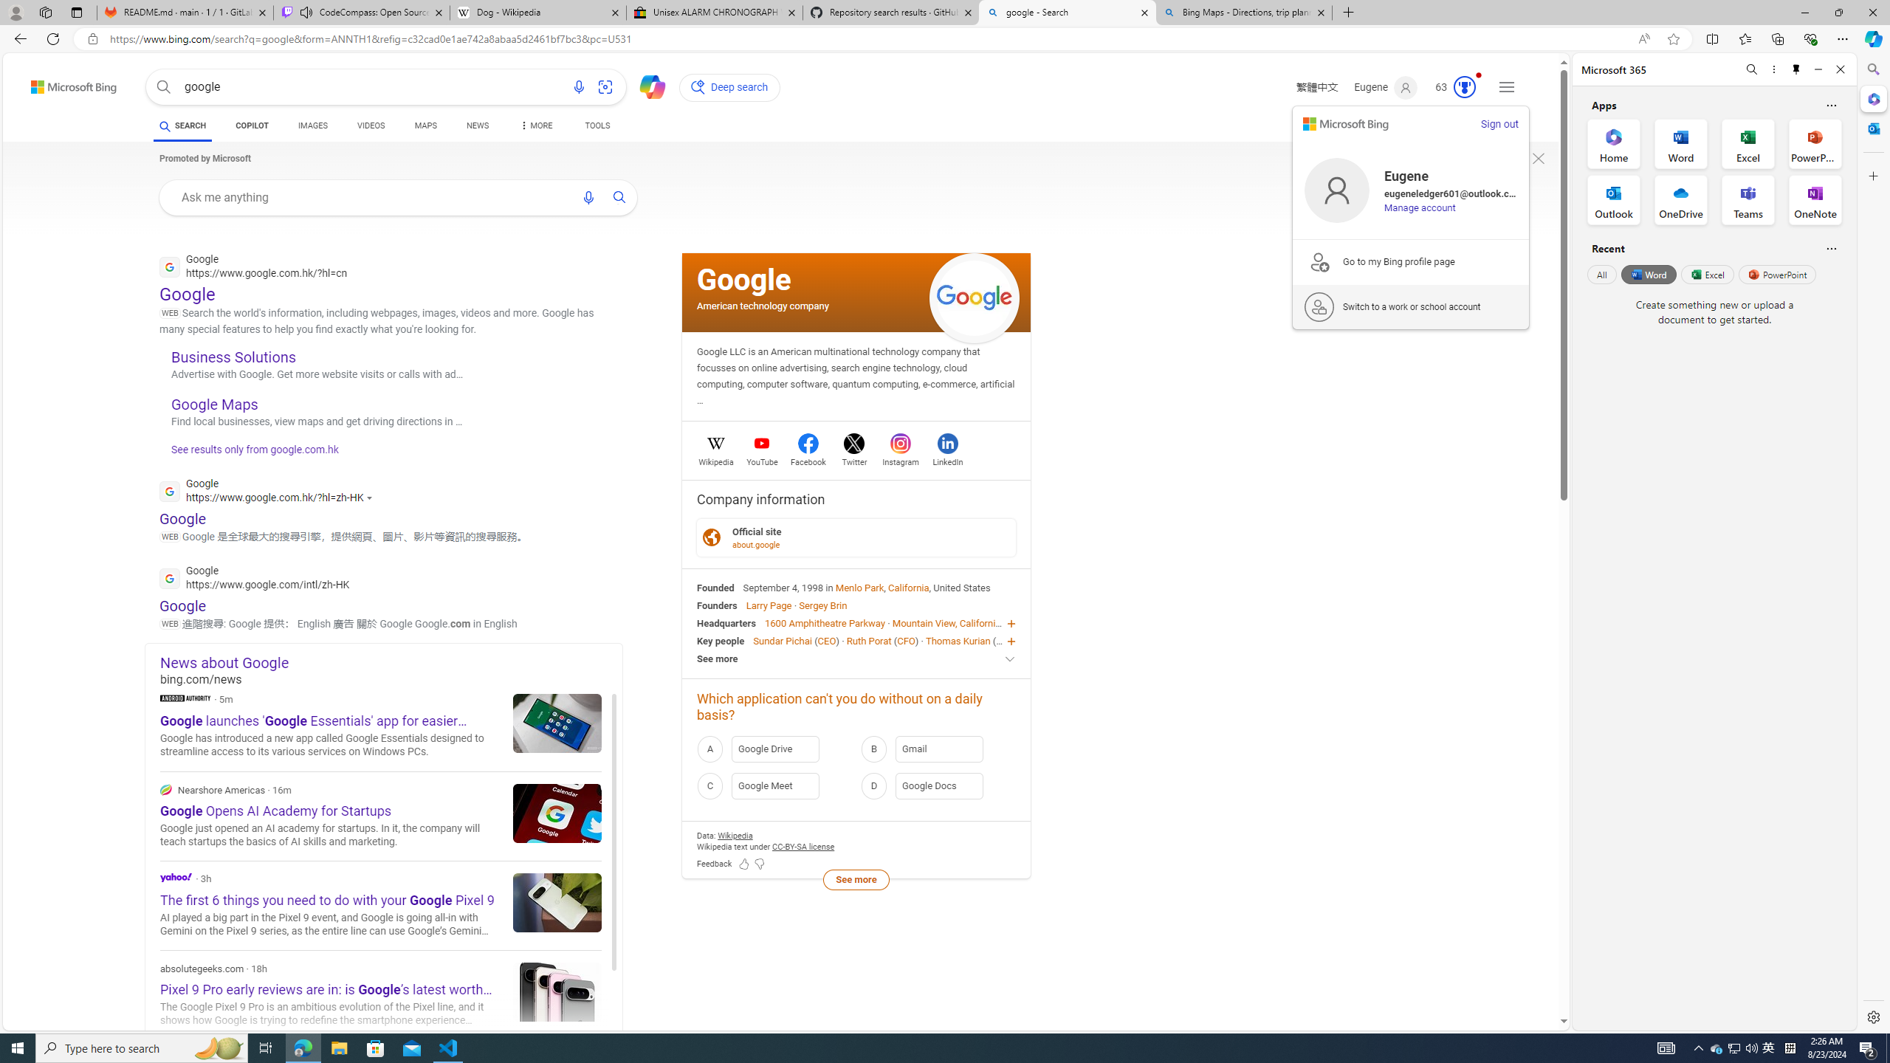 The image size is (1890, 1063). Describe the element at coordinates (48, 83) in the screenshot. I see `Skip to content` at that location.